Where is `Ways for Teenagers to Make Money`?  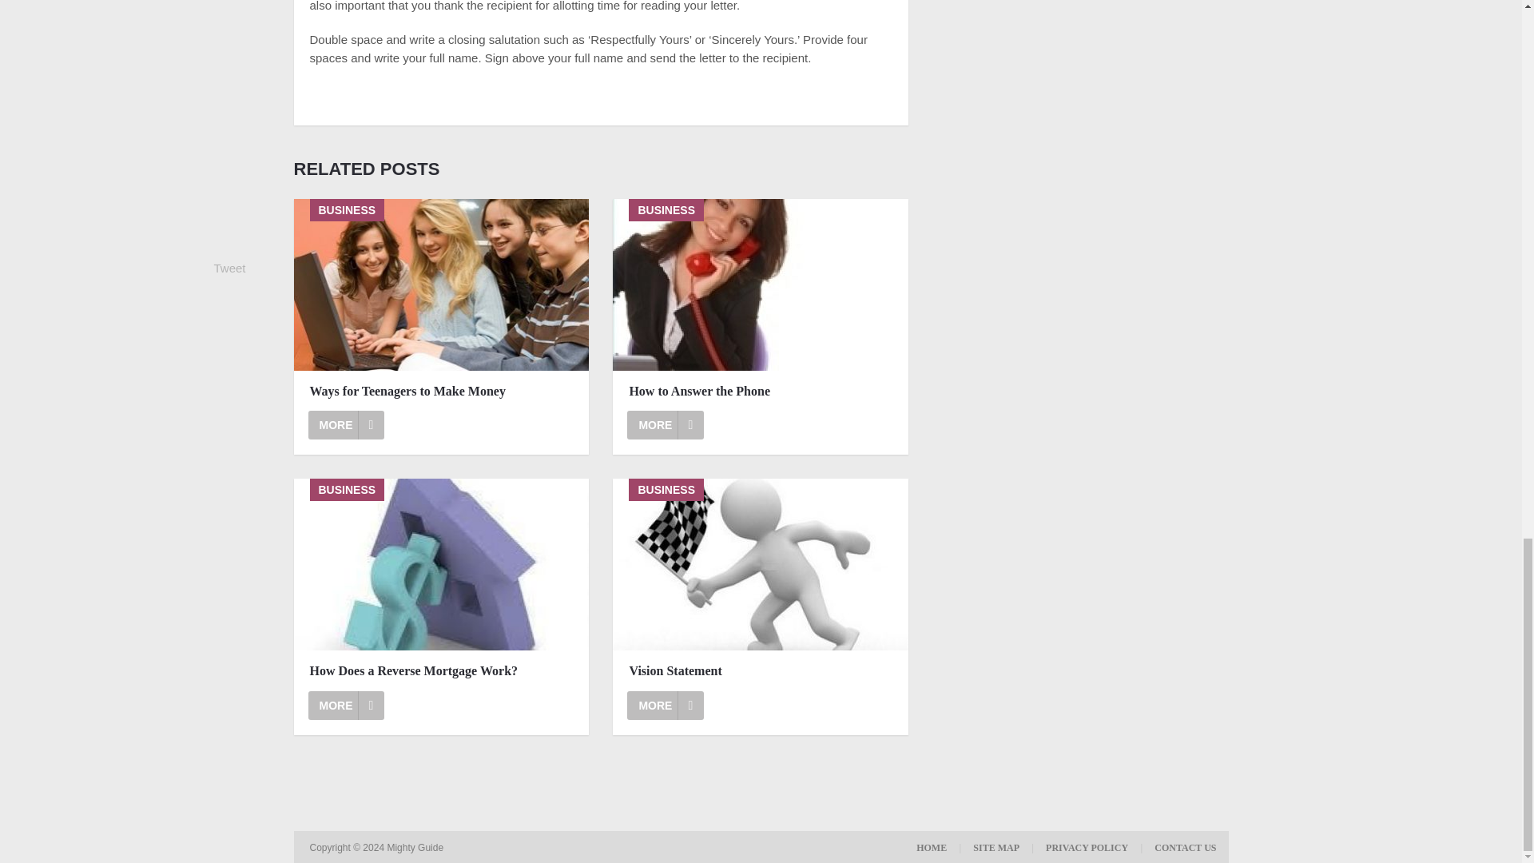 Ways for Teenagers to Make Money is located at coordinates (441, 284).